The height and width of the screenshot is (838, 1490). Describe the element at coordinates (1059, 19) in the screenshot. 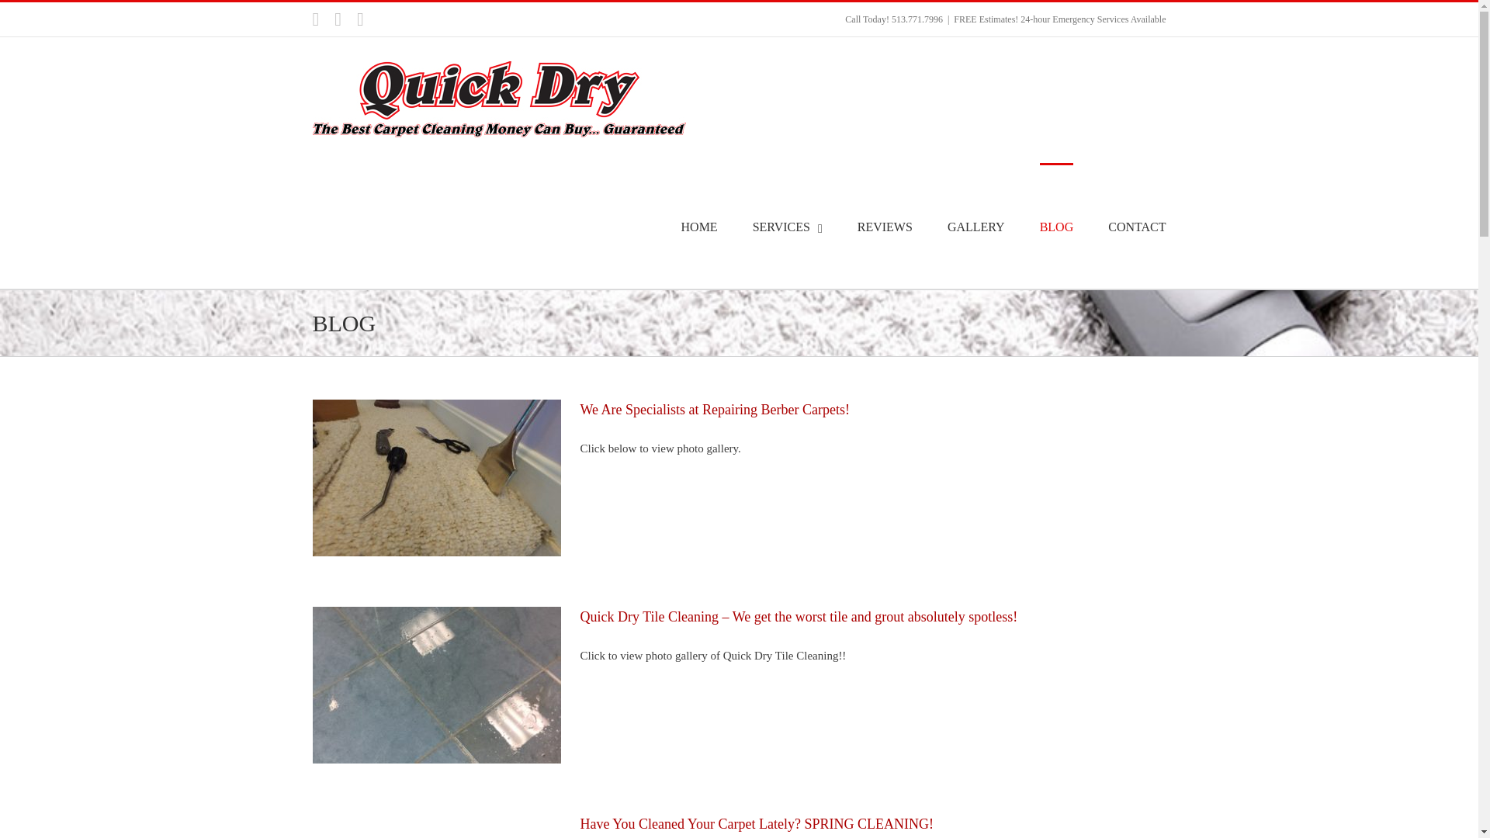

I see `FREE Estimates! 24-hour Emergency Services Available` at that location.